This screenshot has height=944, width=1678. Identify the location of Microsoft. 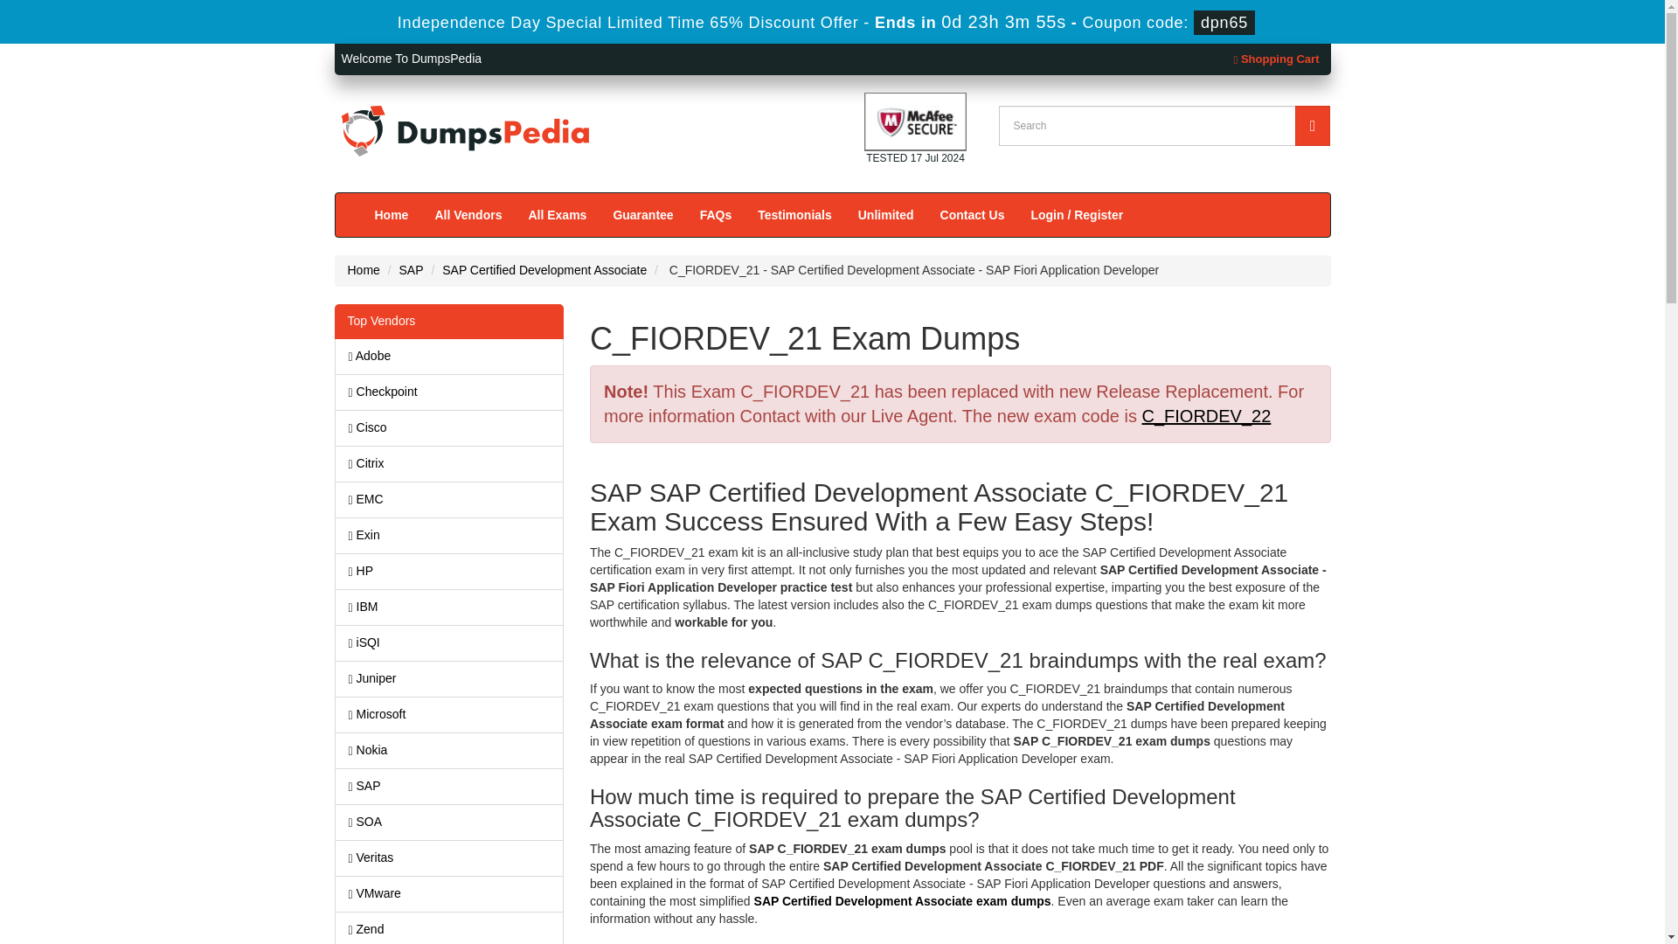
(449, 715).